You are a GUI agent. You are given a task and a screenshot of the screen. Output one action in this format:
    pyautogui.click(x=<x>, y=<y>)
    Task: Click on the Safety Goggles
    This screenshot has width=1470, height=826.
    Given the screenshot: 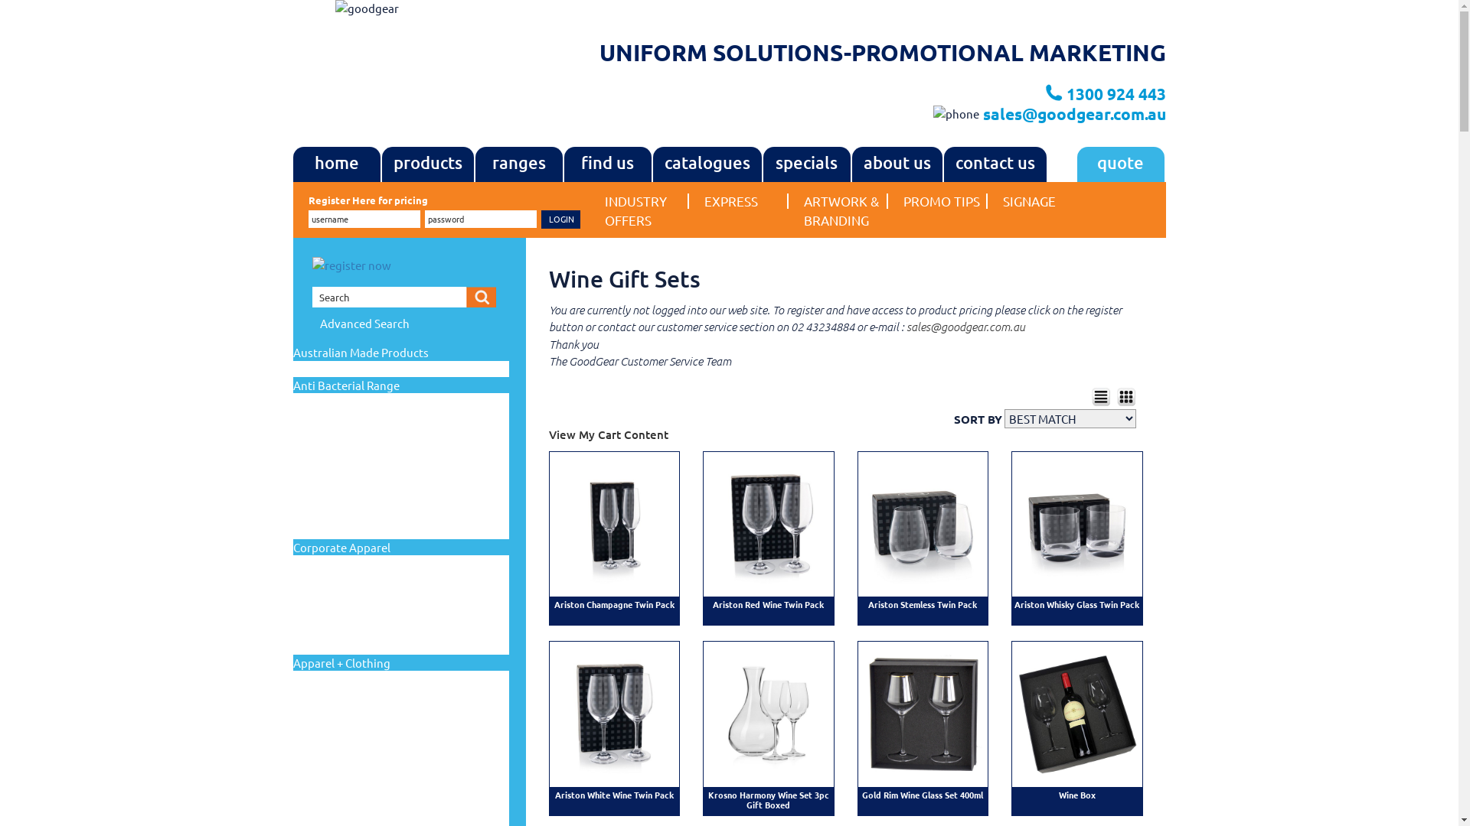 What is the action you would take?
    pyautogui.click(x=329, y=497)
    